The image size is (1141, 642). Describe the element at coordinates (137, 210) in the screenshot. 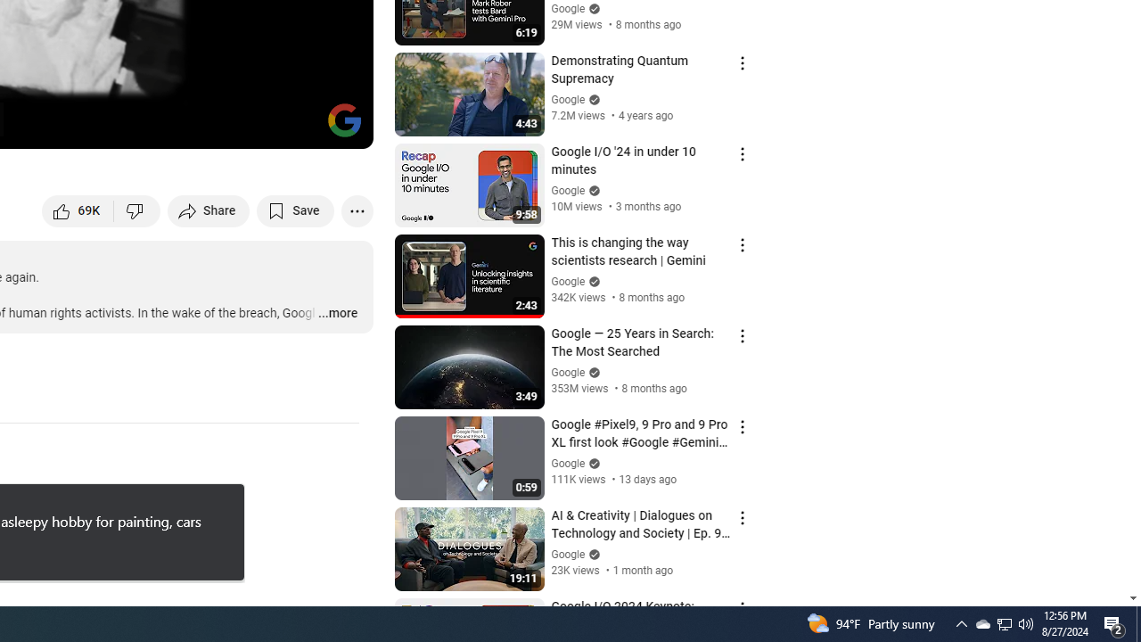

I see `Dislike this video` at that location.